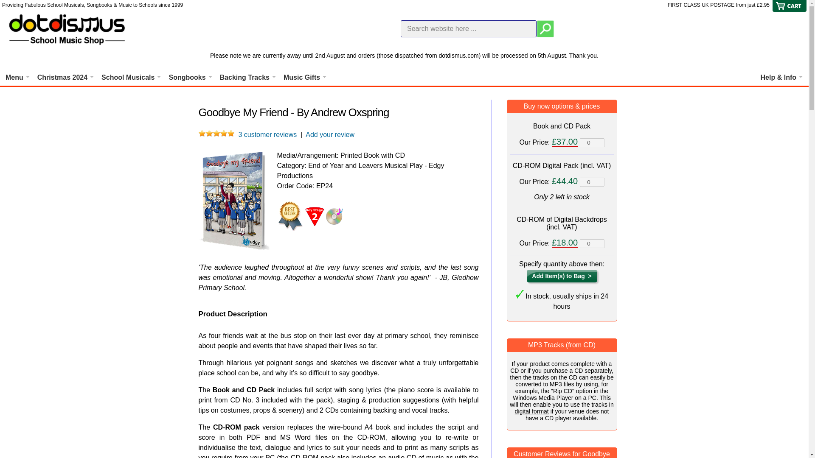 This screenshot has width=815, height=458. Describe the element at coordinates (592, 243) in the screenshot. I see `0` at that location.